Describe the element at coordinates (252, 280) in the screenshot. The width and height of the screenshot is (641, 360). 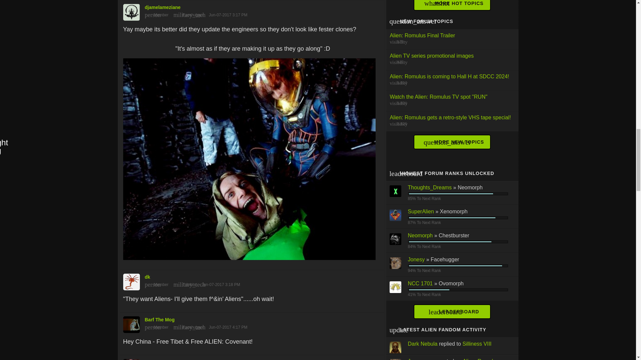
I see `dk` at that location.